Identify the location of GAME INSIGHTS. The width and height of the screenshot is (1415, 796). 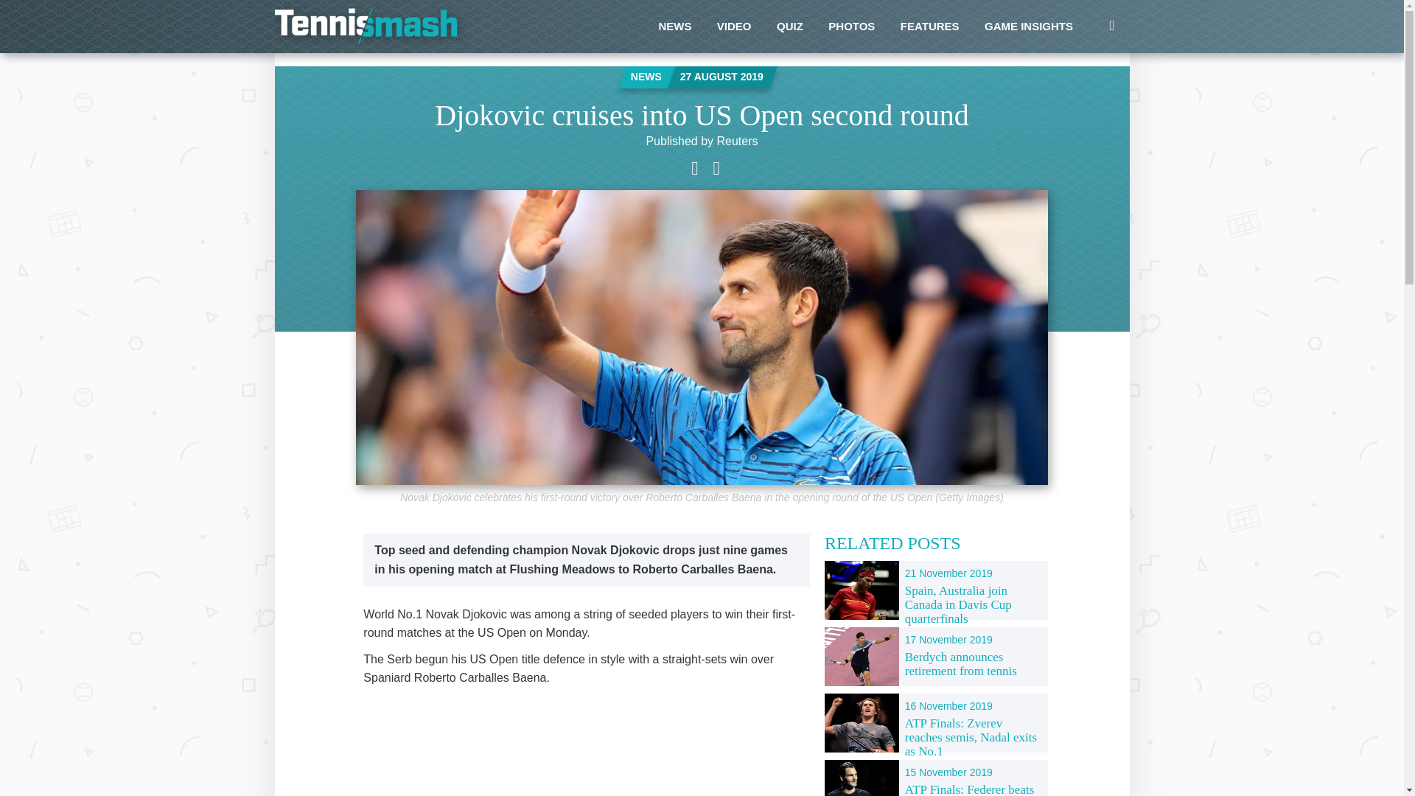
(1028, 27).